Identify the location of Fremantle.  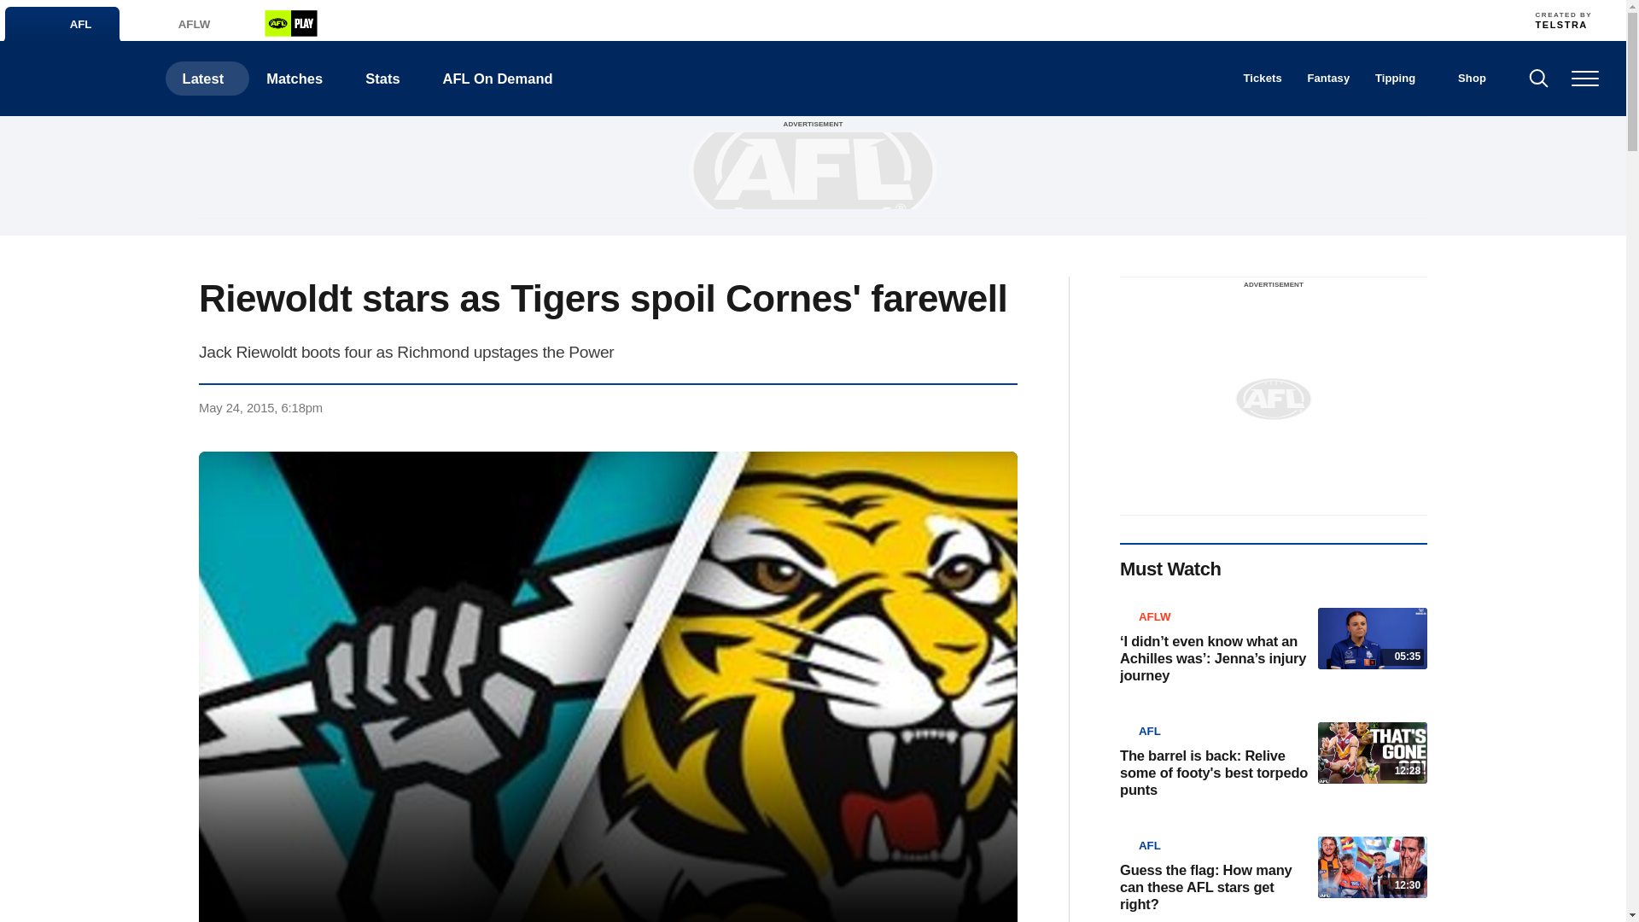
(792, 20).